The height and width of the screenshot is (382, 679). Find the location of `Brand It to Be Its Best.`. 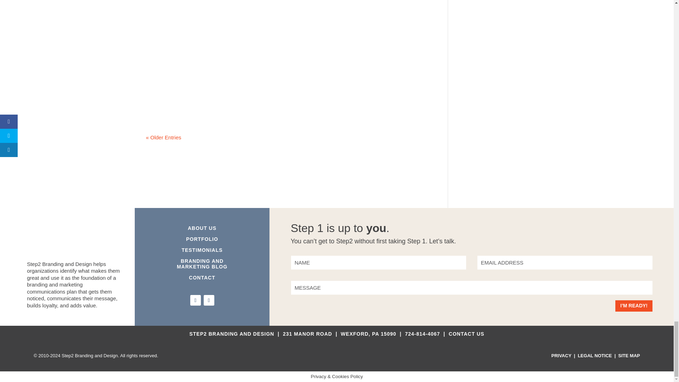

Brand It to Be Its Best. is located at coordinates (337, 356).